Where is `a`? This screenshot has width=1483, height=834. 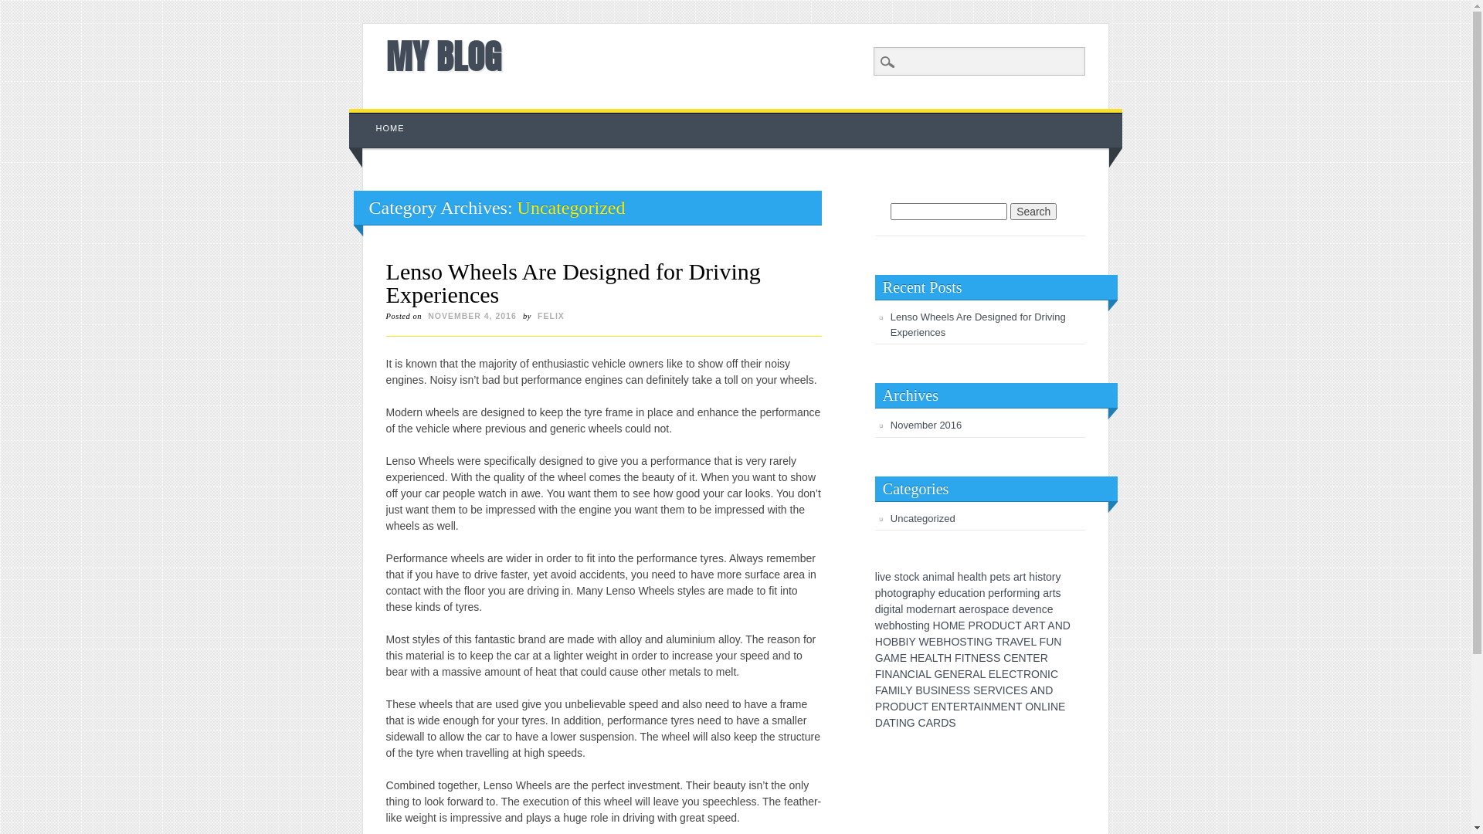
a is located at coordinates (1046, 593).